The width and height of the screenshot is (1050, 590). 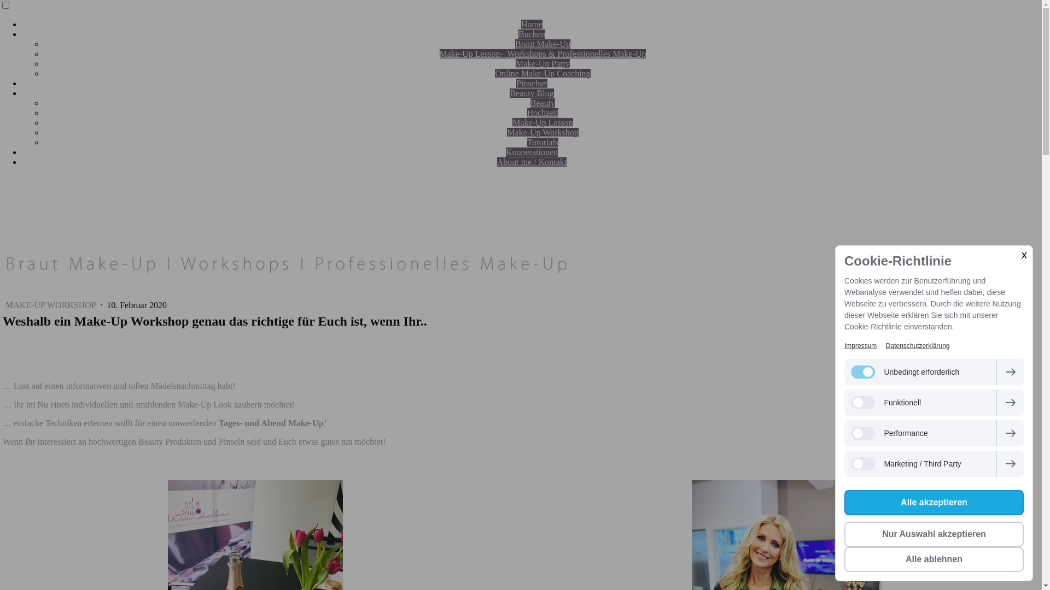 What do you see at coordinates (542, 44) in the screenshot?
I see `Braut Make-Up` at bounding box center [542, 44].